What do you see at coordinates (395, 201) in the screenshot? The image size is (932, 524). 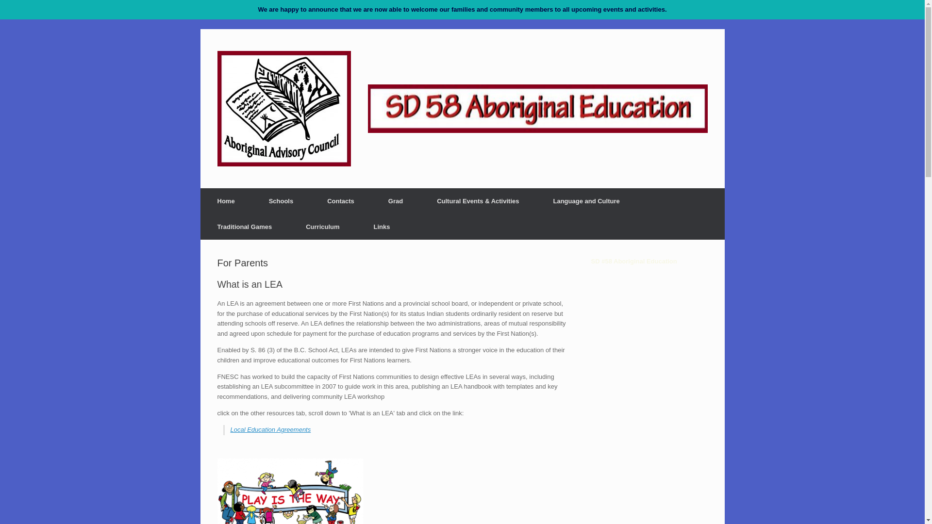 I see `Grad` at bounding box center [395, 201].